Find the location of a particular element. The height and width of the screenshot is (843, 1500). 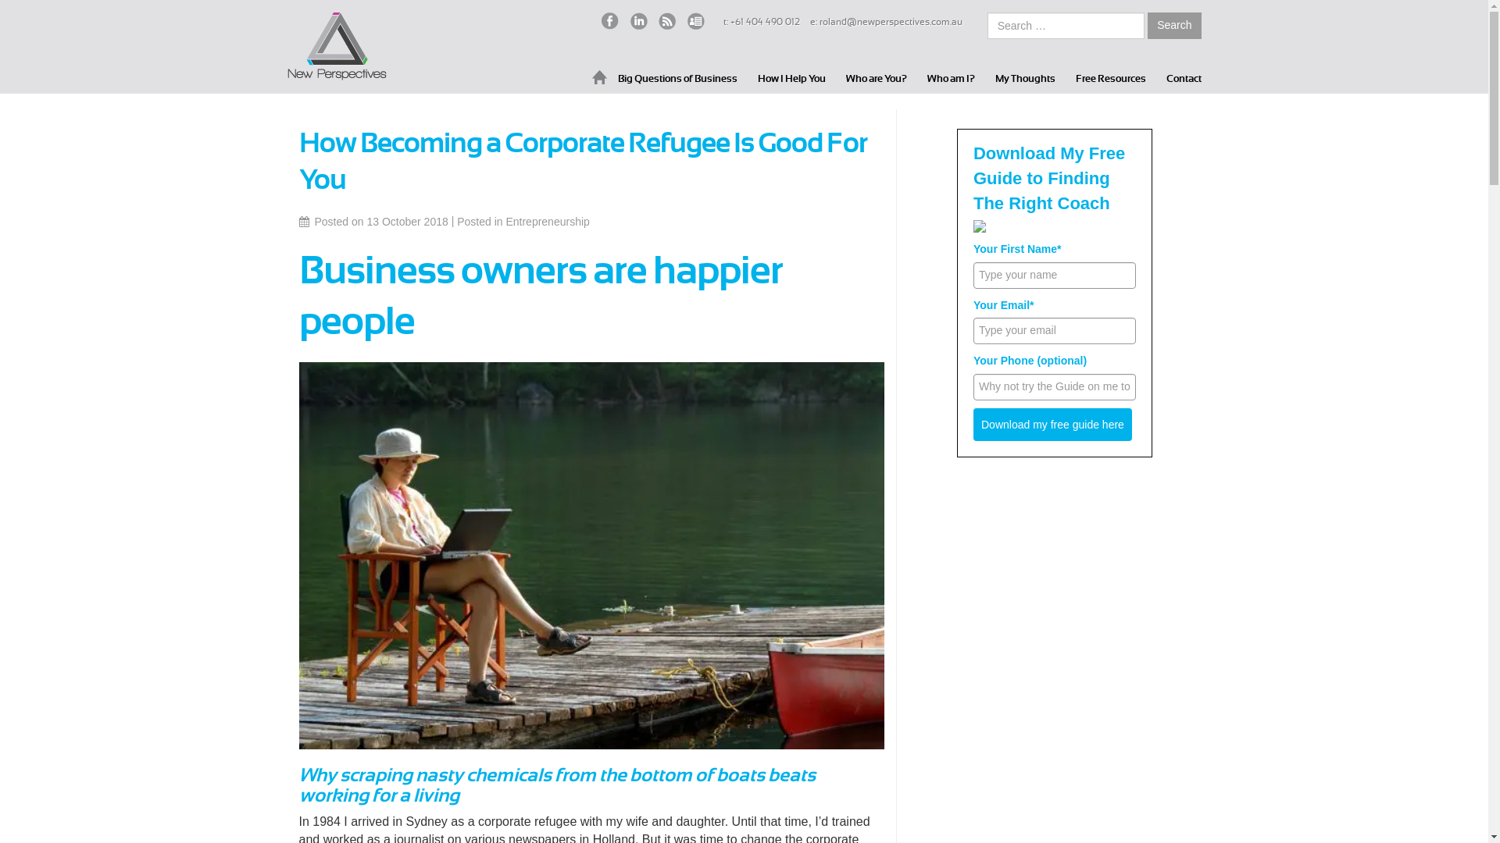

Home is located at coordinates (600, 77).